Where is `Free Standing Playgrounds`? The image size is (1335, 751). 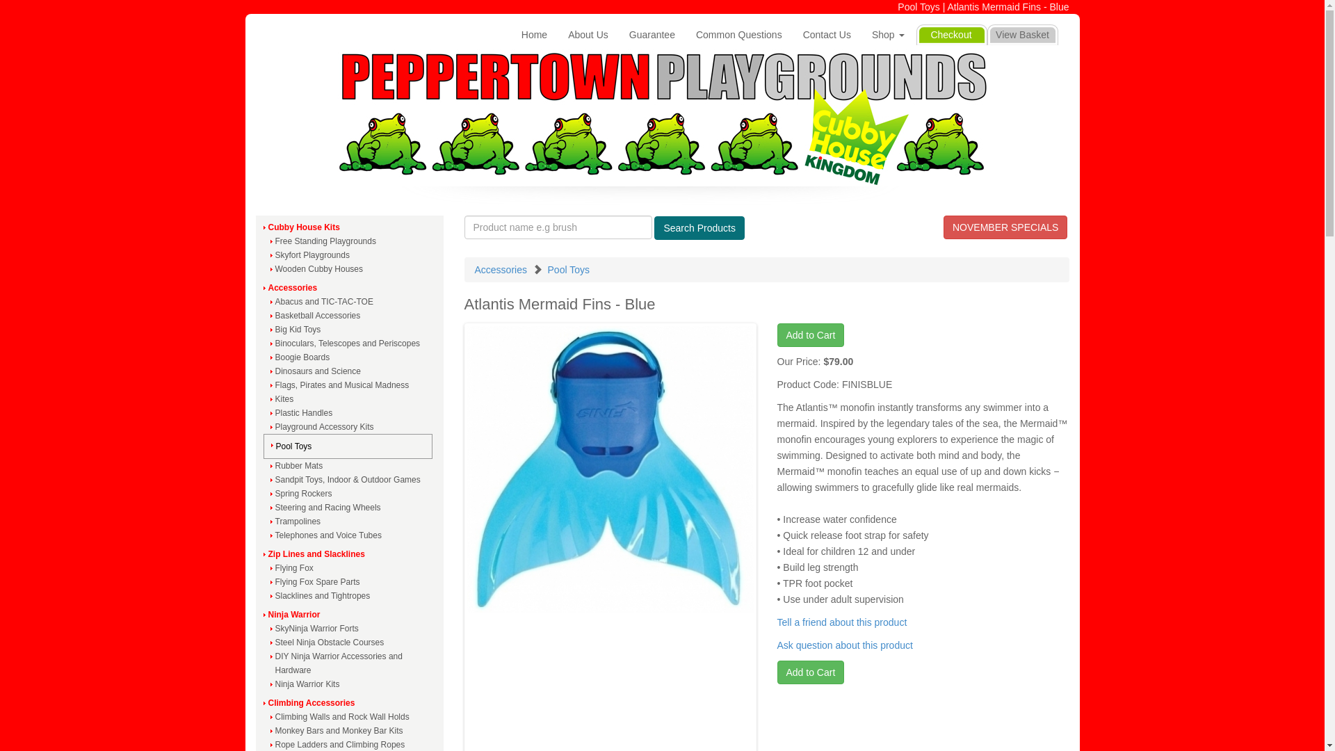 Free Standing Playgrounds is located at coordinates (349, 241).